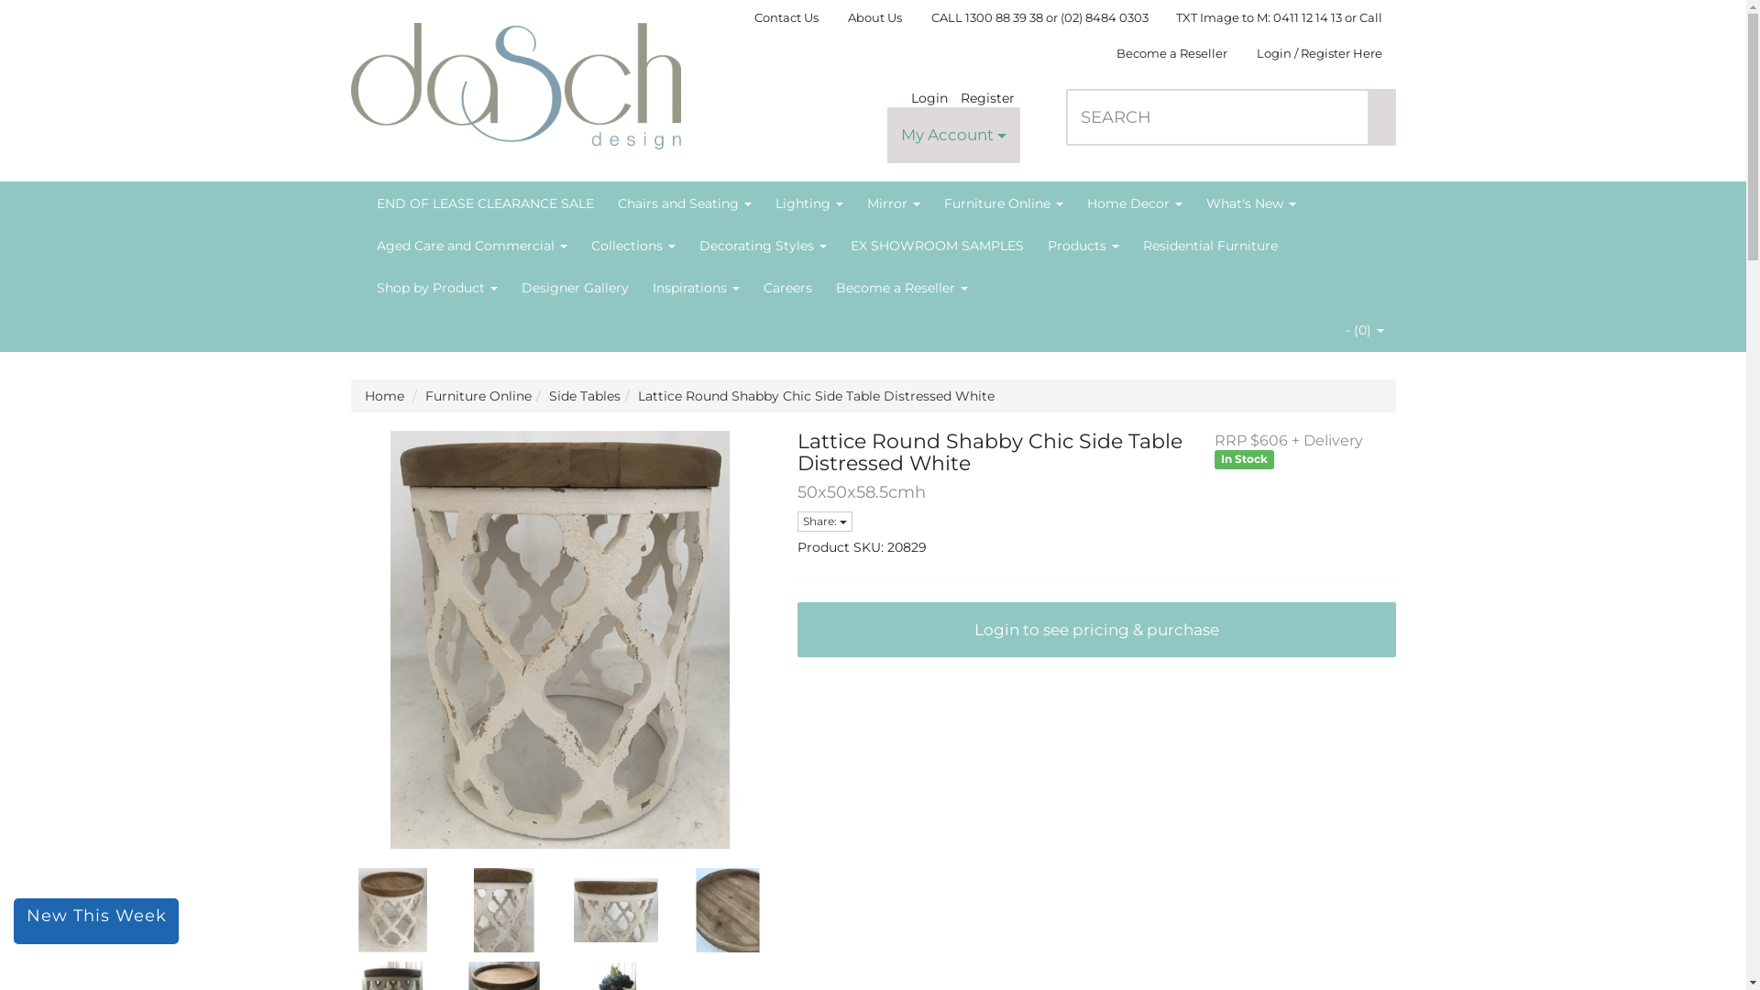 The image size is (1760, 990). Describe the element at coordinates (1003, 203) in the screenshot. I see `Furniture Online` at that location.